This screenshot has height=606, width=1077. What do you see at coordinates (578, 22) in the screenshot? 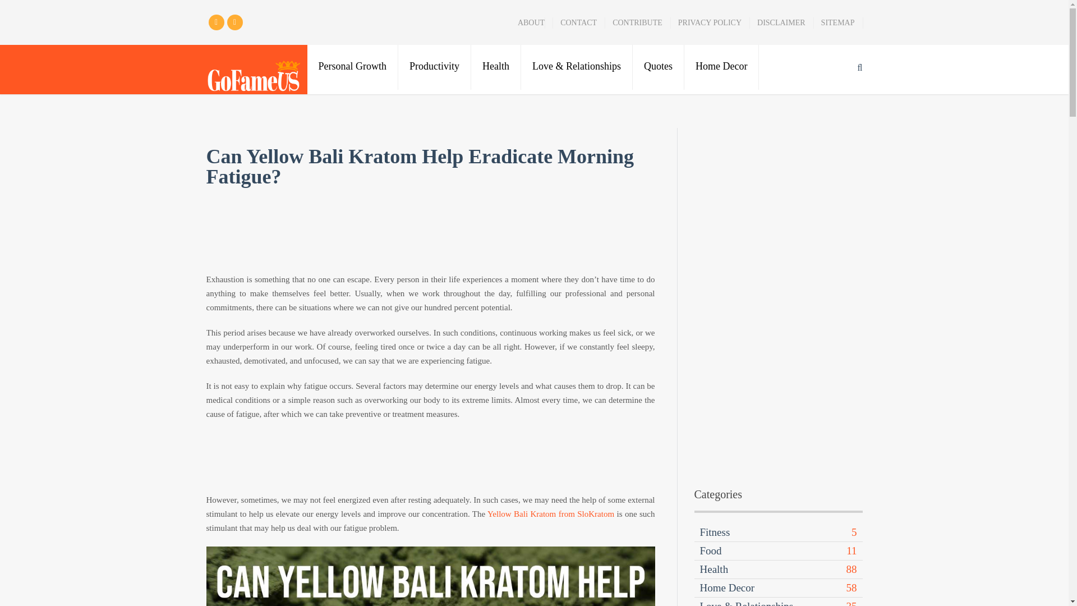
I see `CONTACT` at bounding box center [578, 22].